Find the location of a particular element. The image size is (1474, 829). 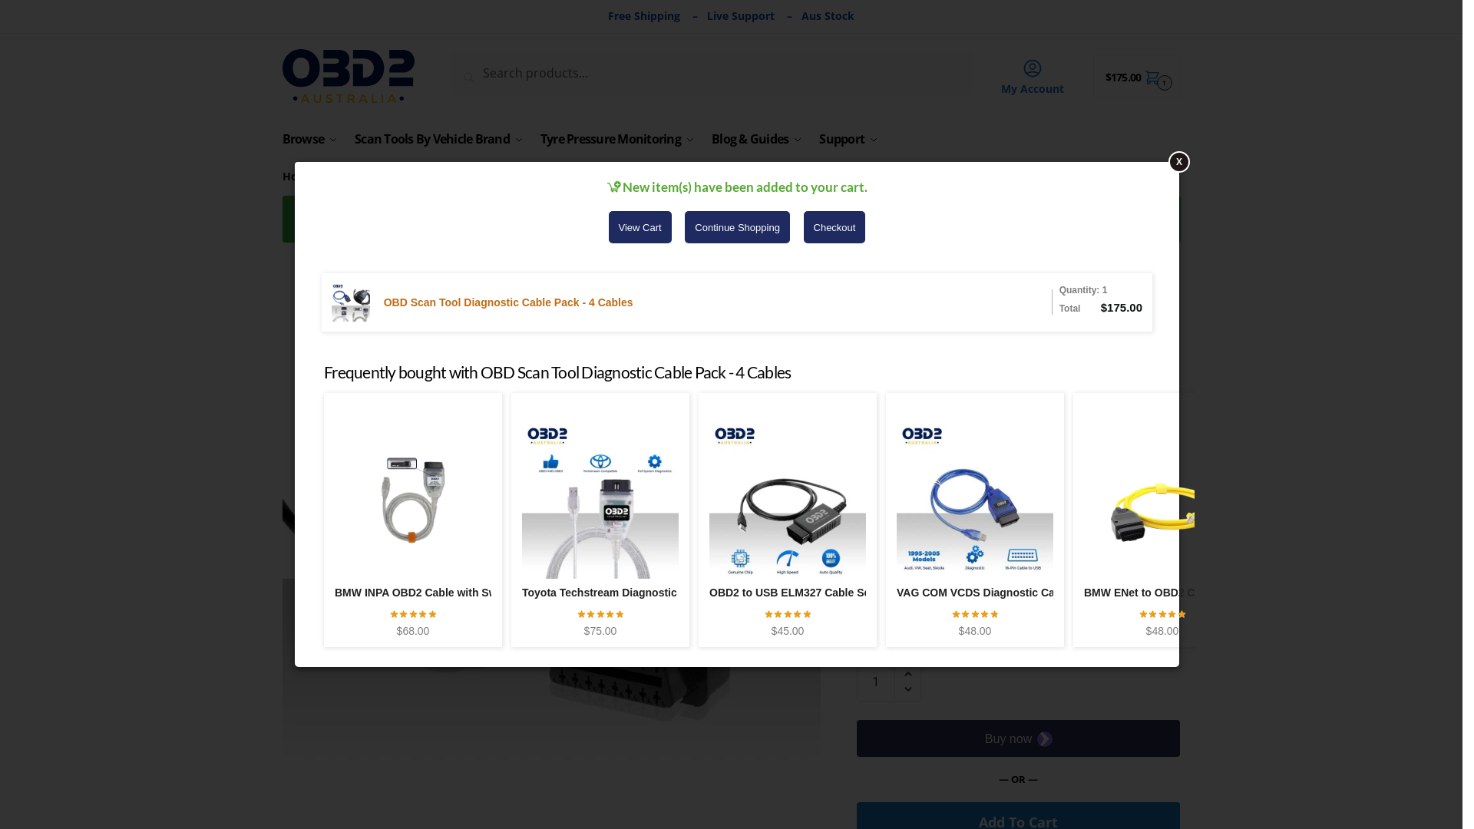

$175.00 1 is located at coordinates (1137, 77).